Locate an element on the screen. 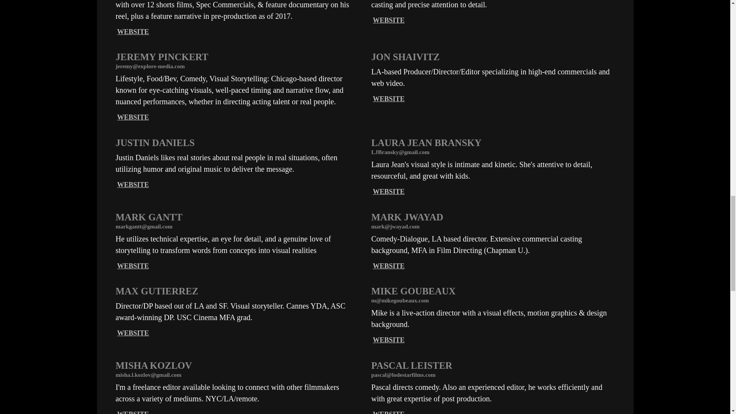 The height and width of the screenshot is (414, 736). WEBSITE is located at coordinates (133, 185).